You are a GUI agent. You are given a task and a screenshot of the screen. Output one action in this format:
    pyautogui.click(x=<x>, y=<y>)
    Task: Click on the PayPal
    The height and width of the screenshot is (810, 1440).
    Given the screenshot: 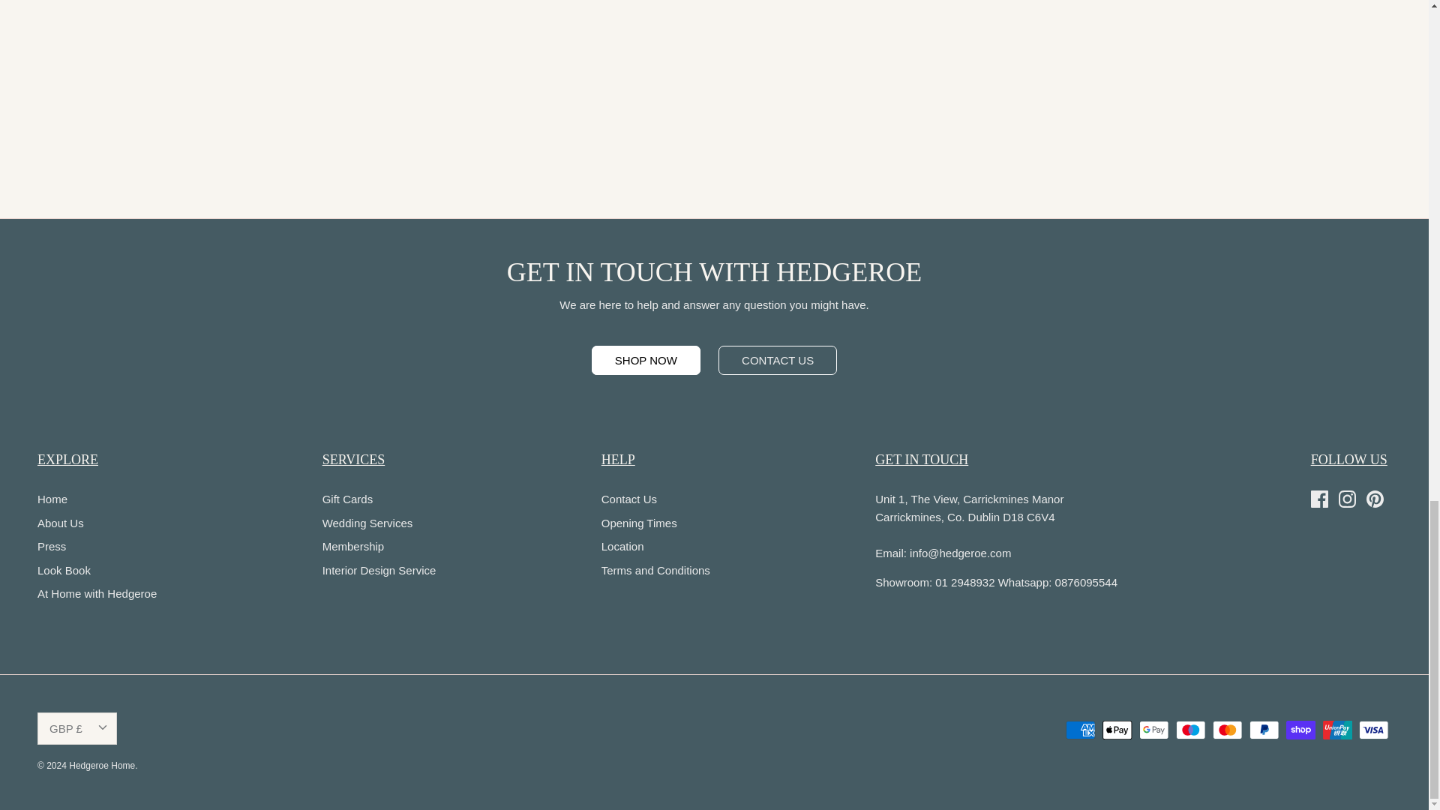 What is the action you would take?
    pyautogui.click(x=1264, y=730)
    